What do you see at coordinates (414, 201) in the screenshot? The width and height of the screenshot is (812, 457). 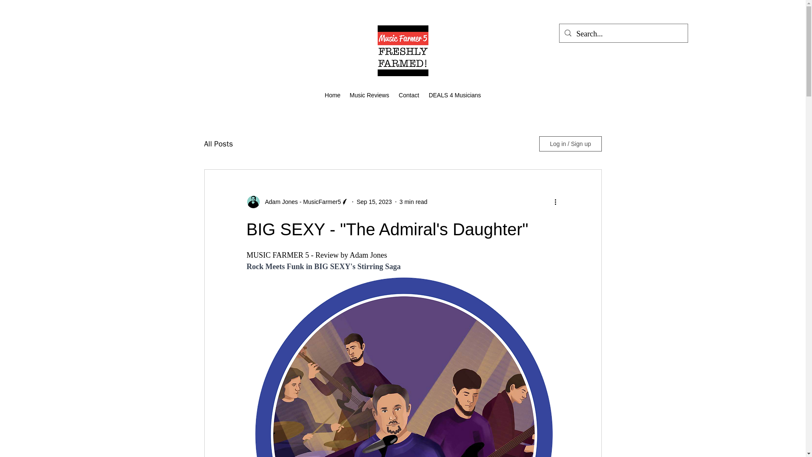 I see `3 min read` at bounding box center [414, 201].